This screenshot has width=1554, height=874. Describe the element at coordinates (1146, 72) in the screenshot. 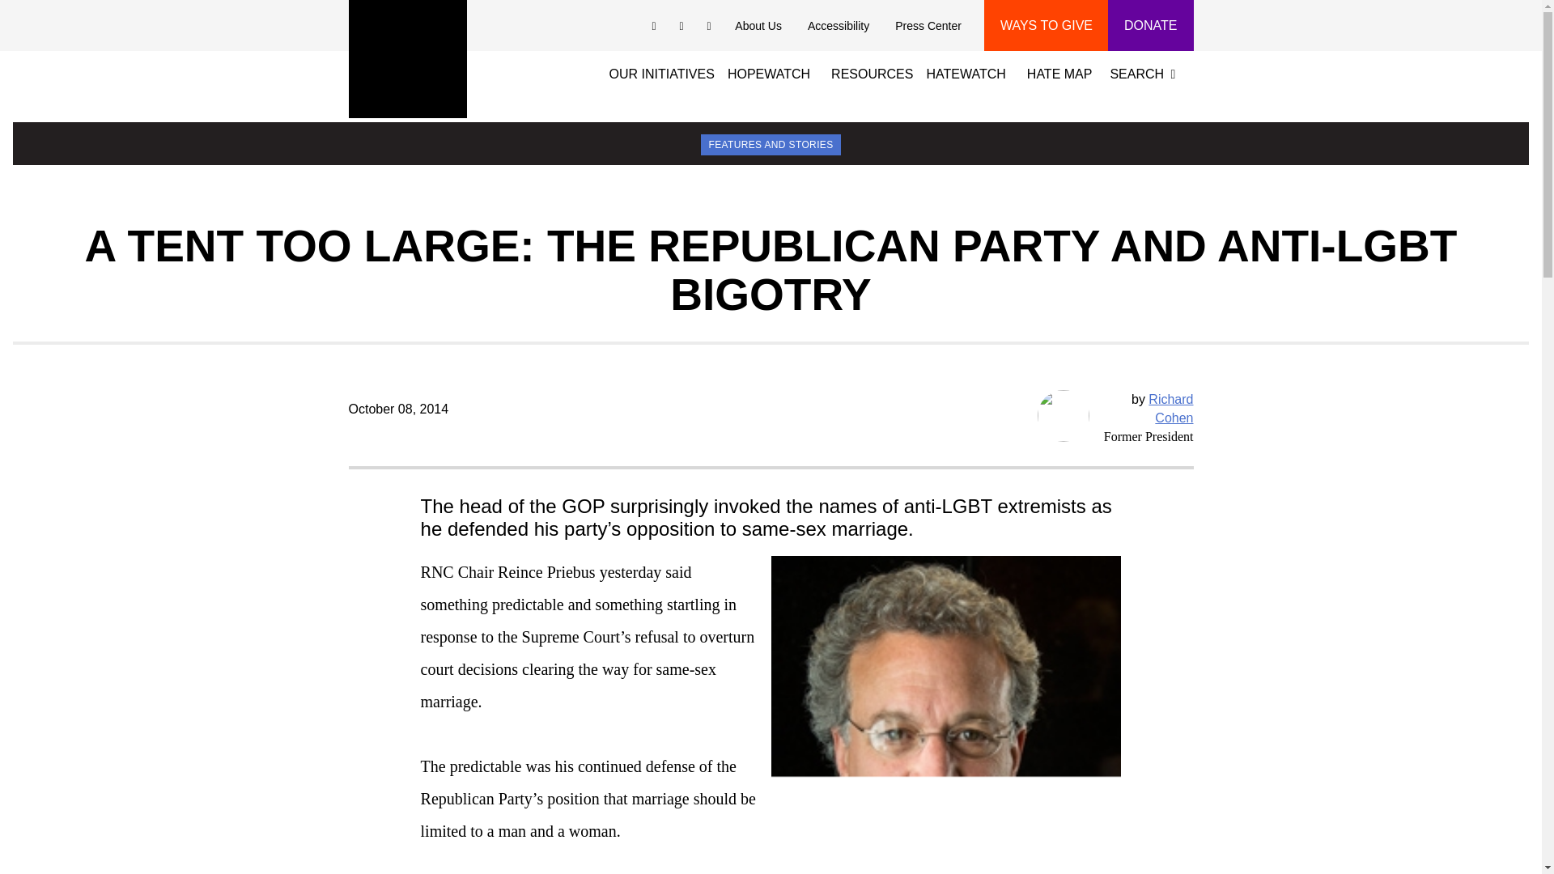

I see `SEARCH` at that location.